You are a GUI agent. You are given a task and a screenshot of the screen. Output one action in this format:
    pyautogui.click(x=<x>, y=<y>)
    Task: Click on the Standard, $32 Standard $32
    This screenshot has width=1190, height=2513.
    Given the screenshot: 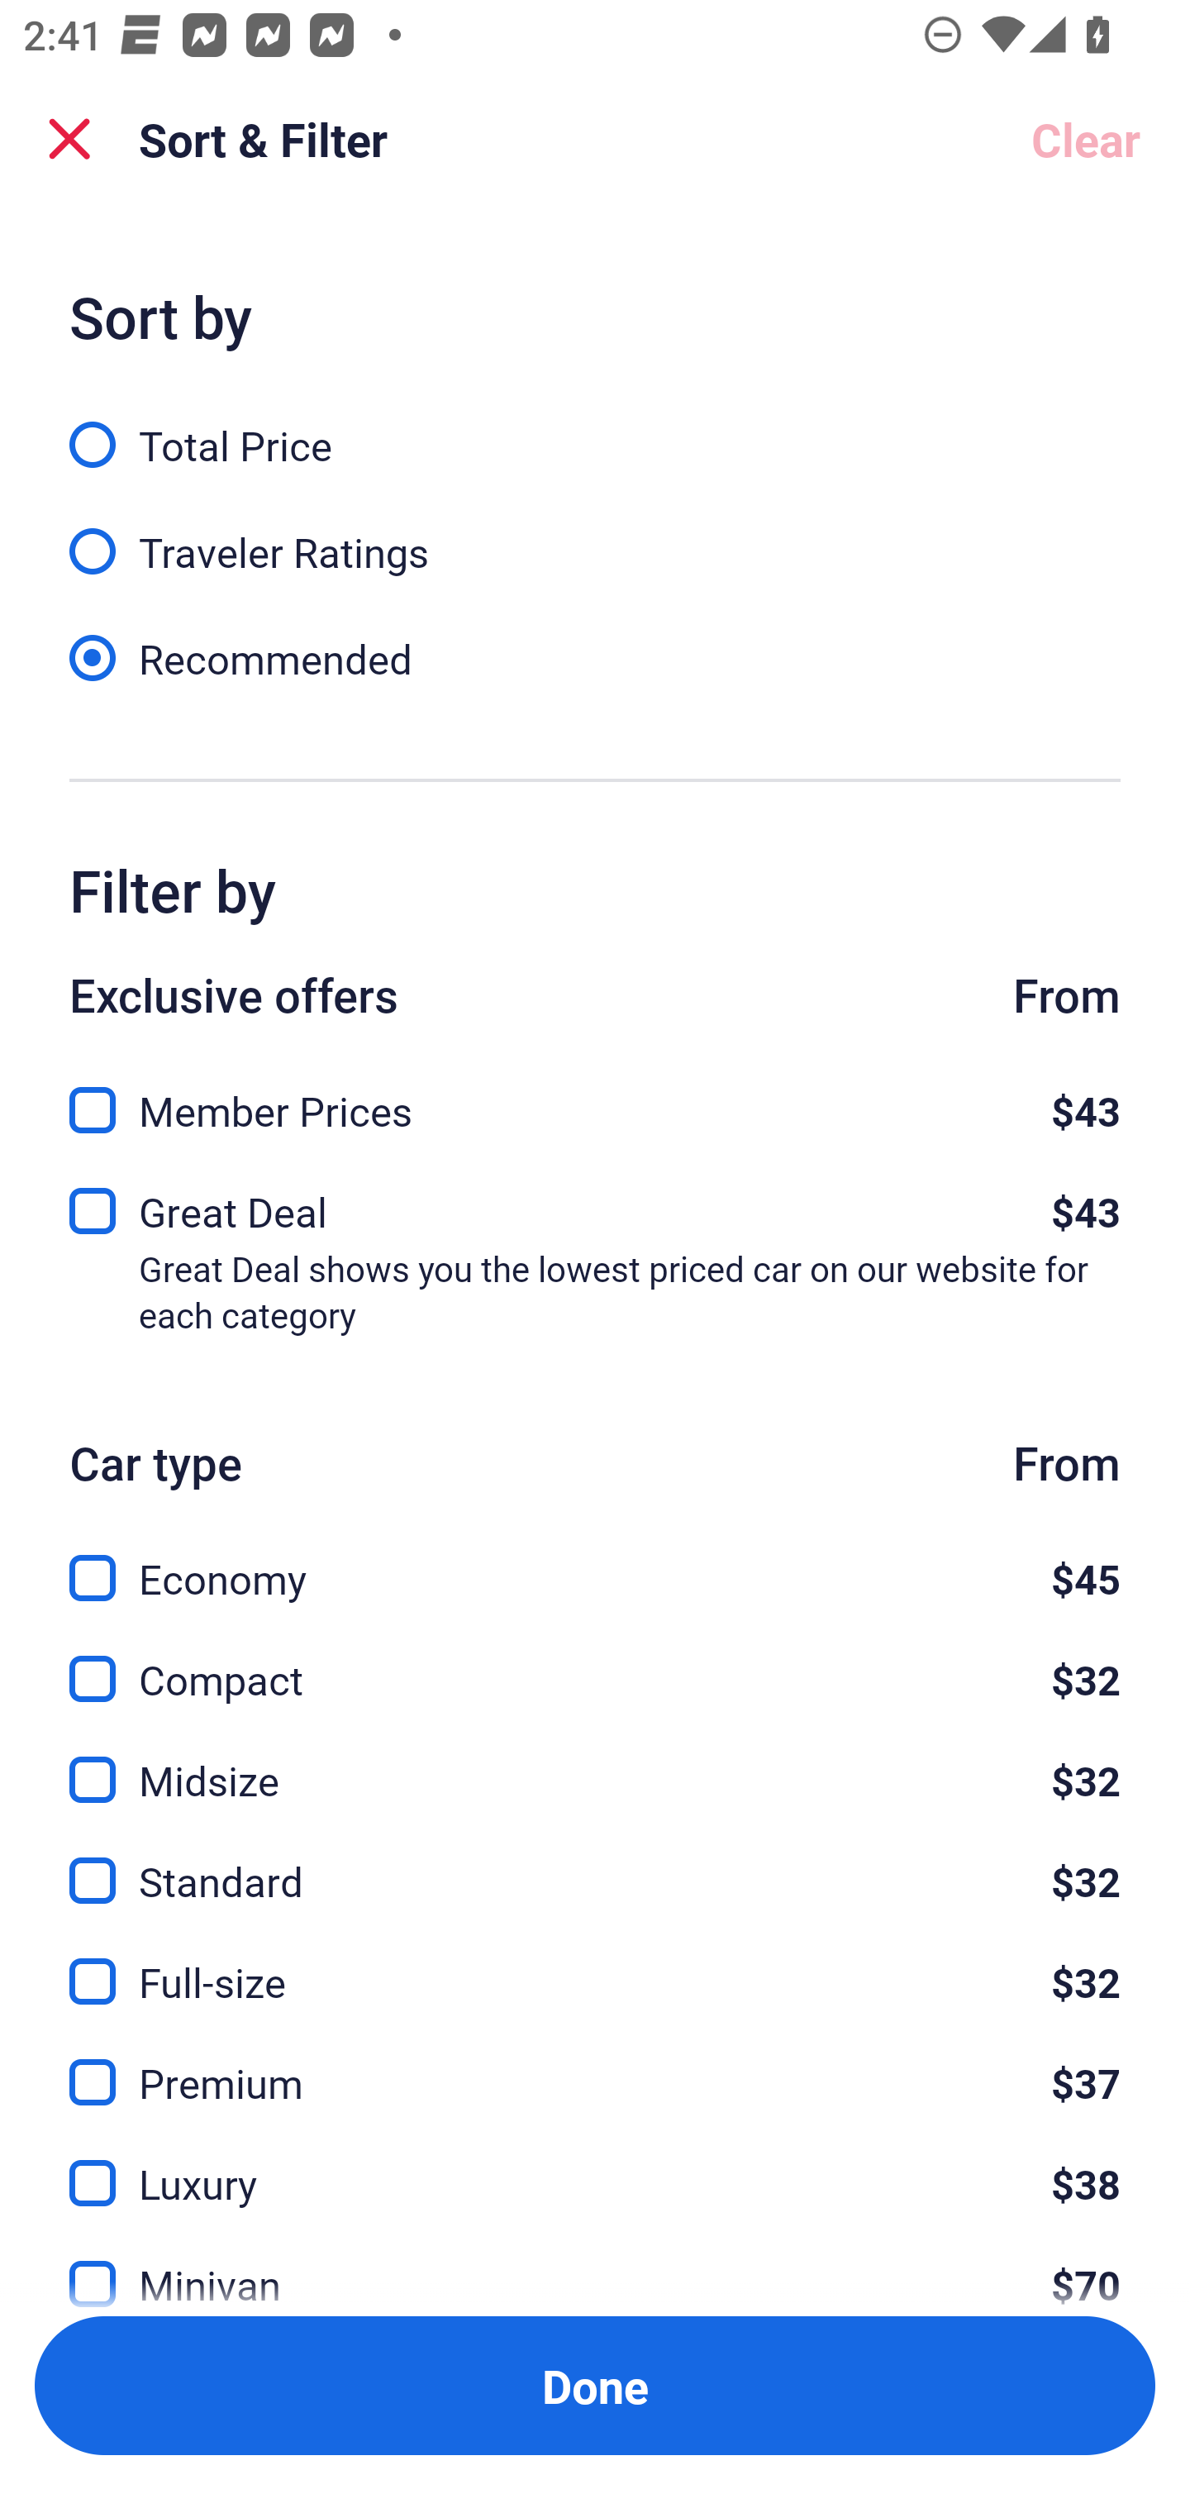 What is the action you would take?
    pyautogui.click(x=595, y=1862)
    